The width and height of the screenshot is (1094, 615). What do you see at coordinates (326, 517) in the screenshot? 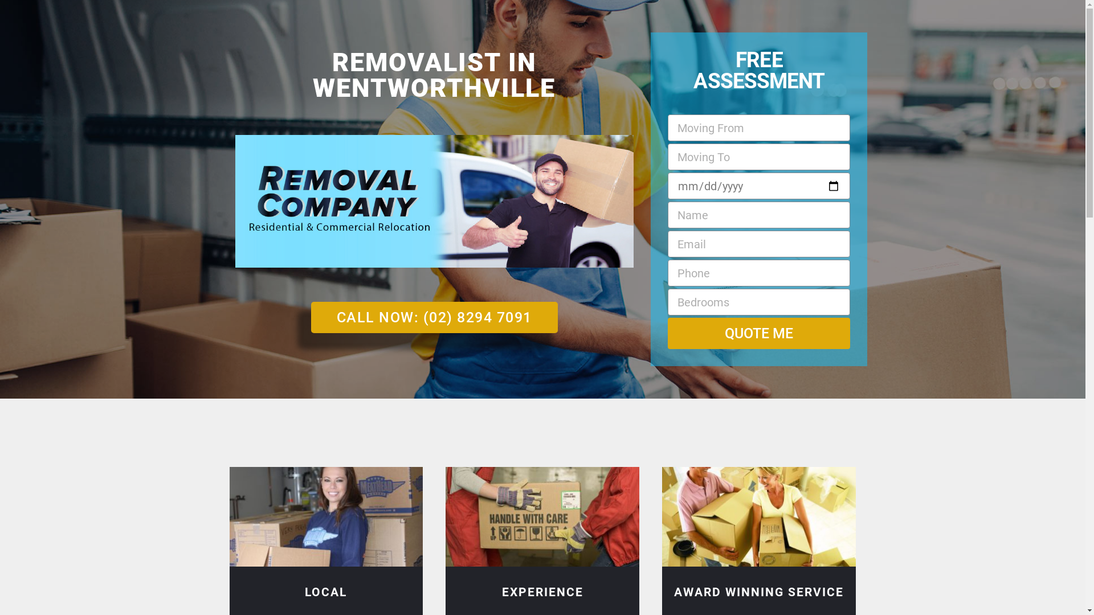
I see `Local Removalists Wentworthville` at bounding box center [326, 517].